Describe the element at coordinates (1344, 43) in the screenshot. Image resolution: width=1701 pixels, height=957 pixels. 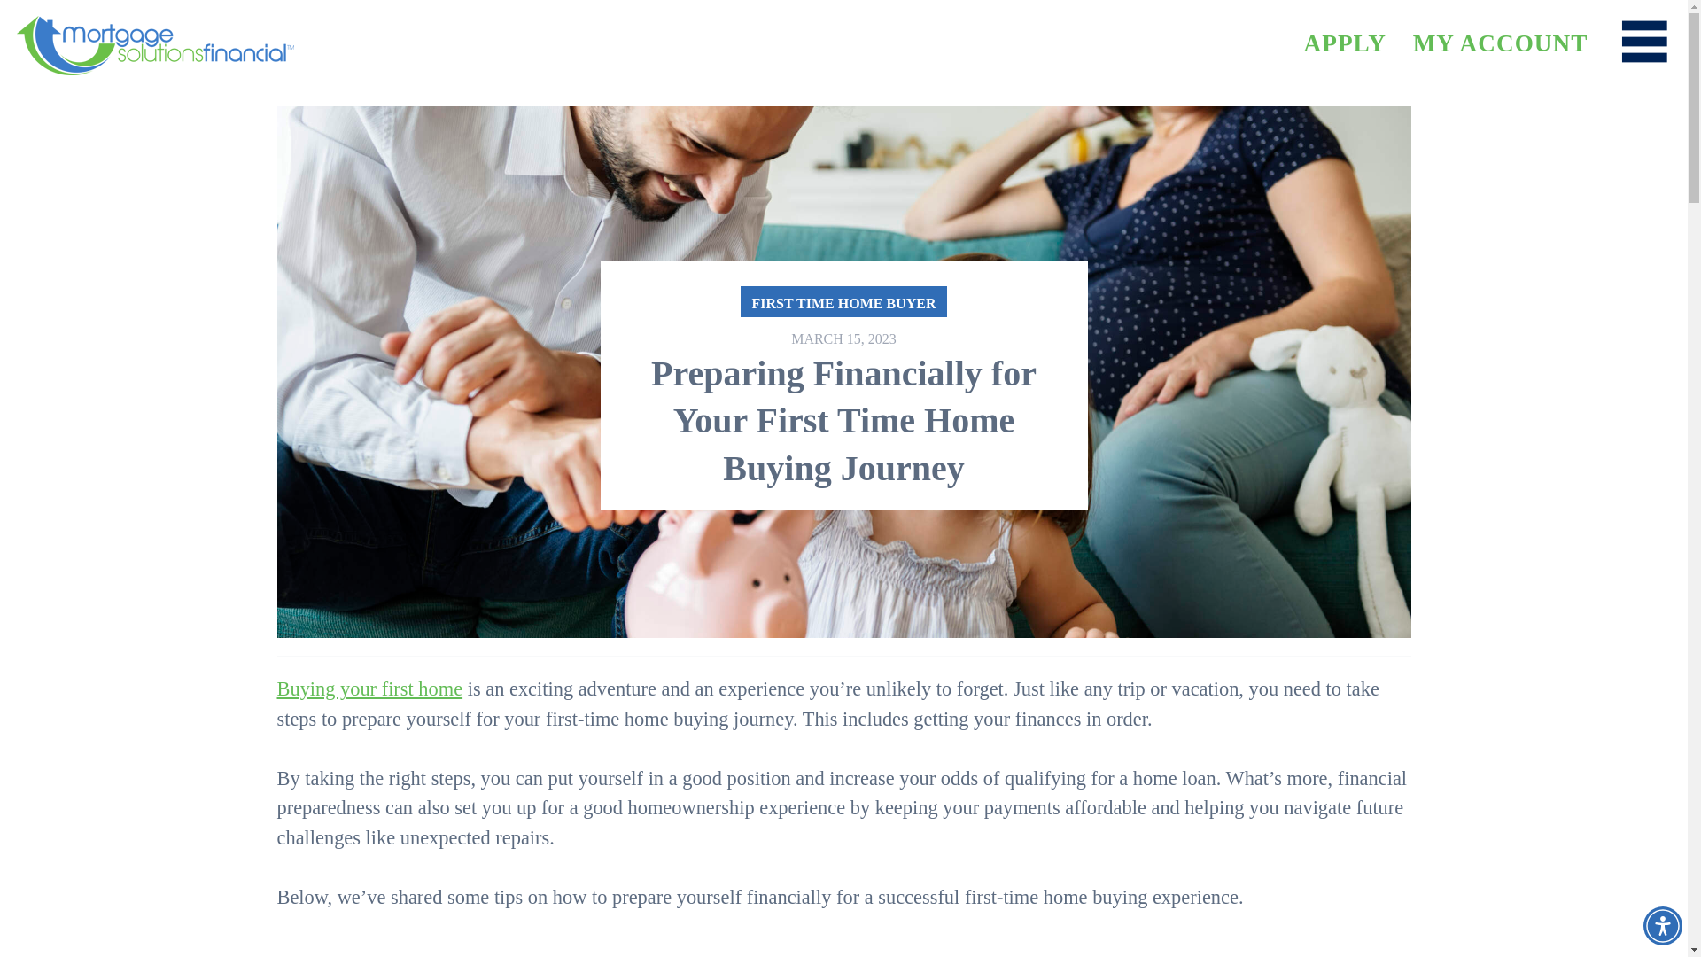
I see `Apply for a Loan Today! Find out how.` at that location.